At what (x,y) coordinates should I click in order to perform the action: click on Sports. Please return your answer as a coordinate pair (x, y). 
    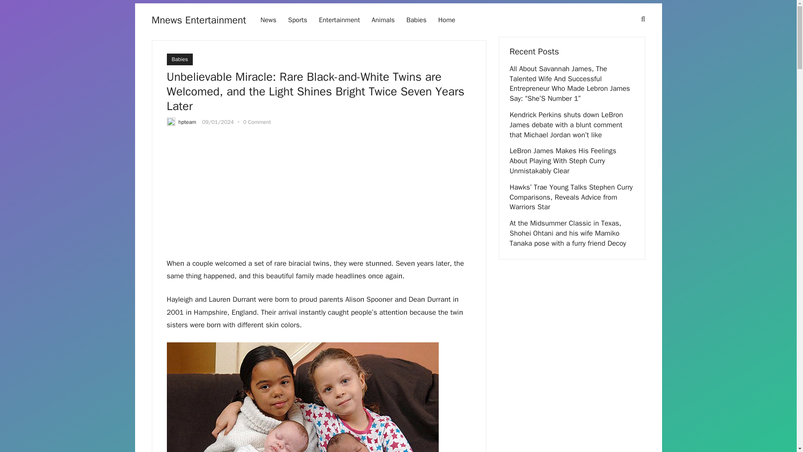
    Looking at the image, I should click on (298, 20).